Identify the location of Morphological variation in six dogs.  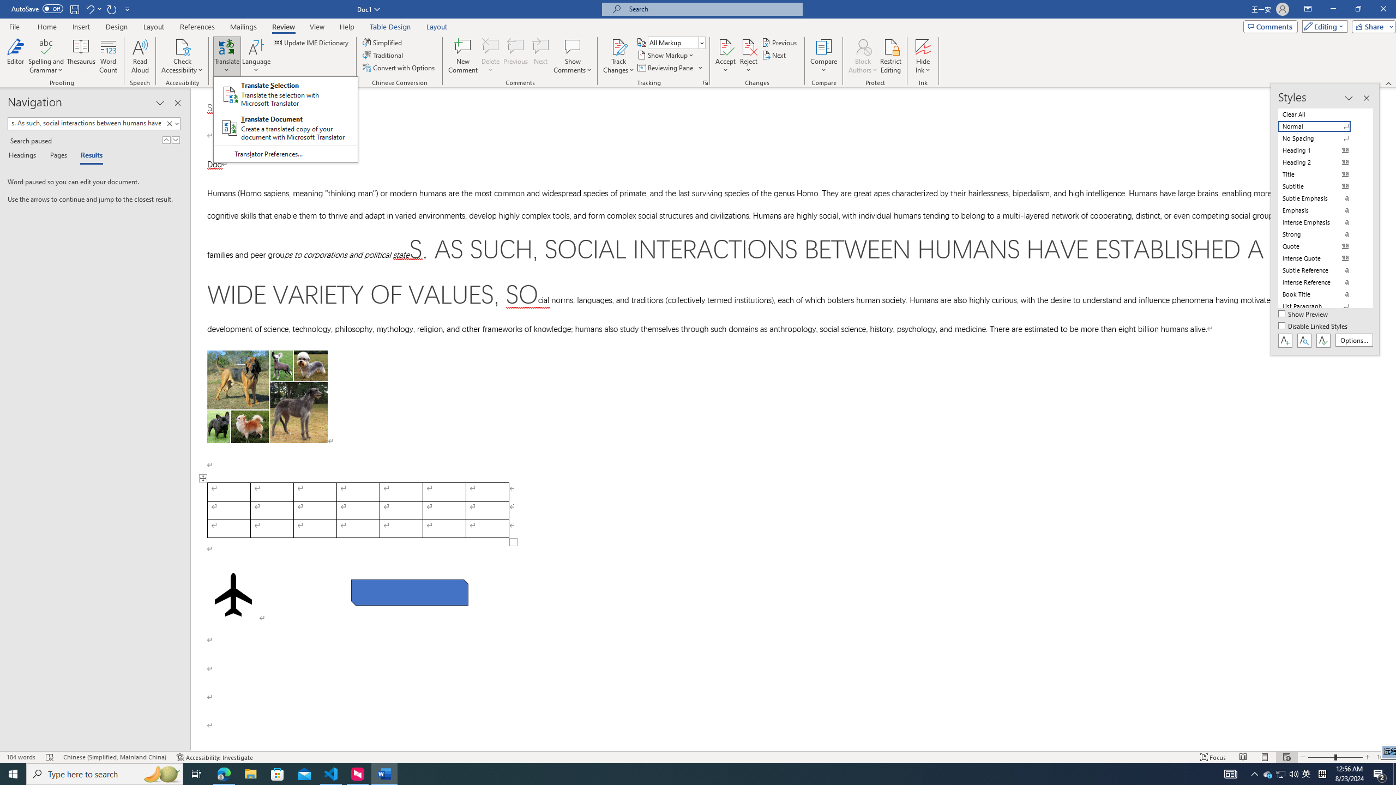
(267, 397).